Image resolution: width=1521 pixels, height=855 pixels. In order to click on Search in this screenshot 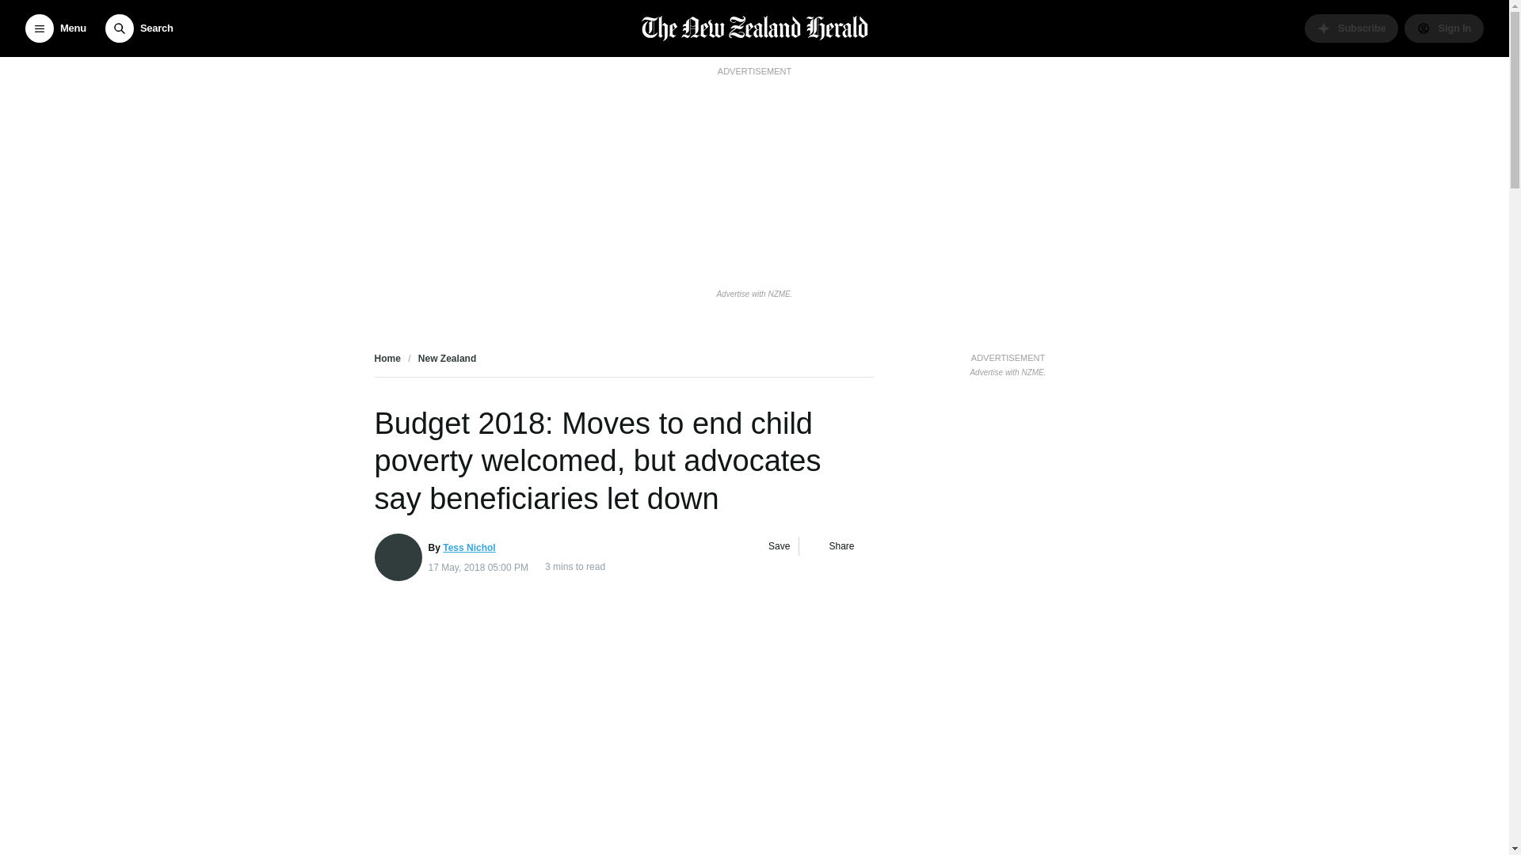, I will do `click(139, 28)`.